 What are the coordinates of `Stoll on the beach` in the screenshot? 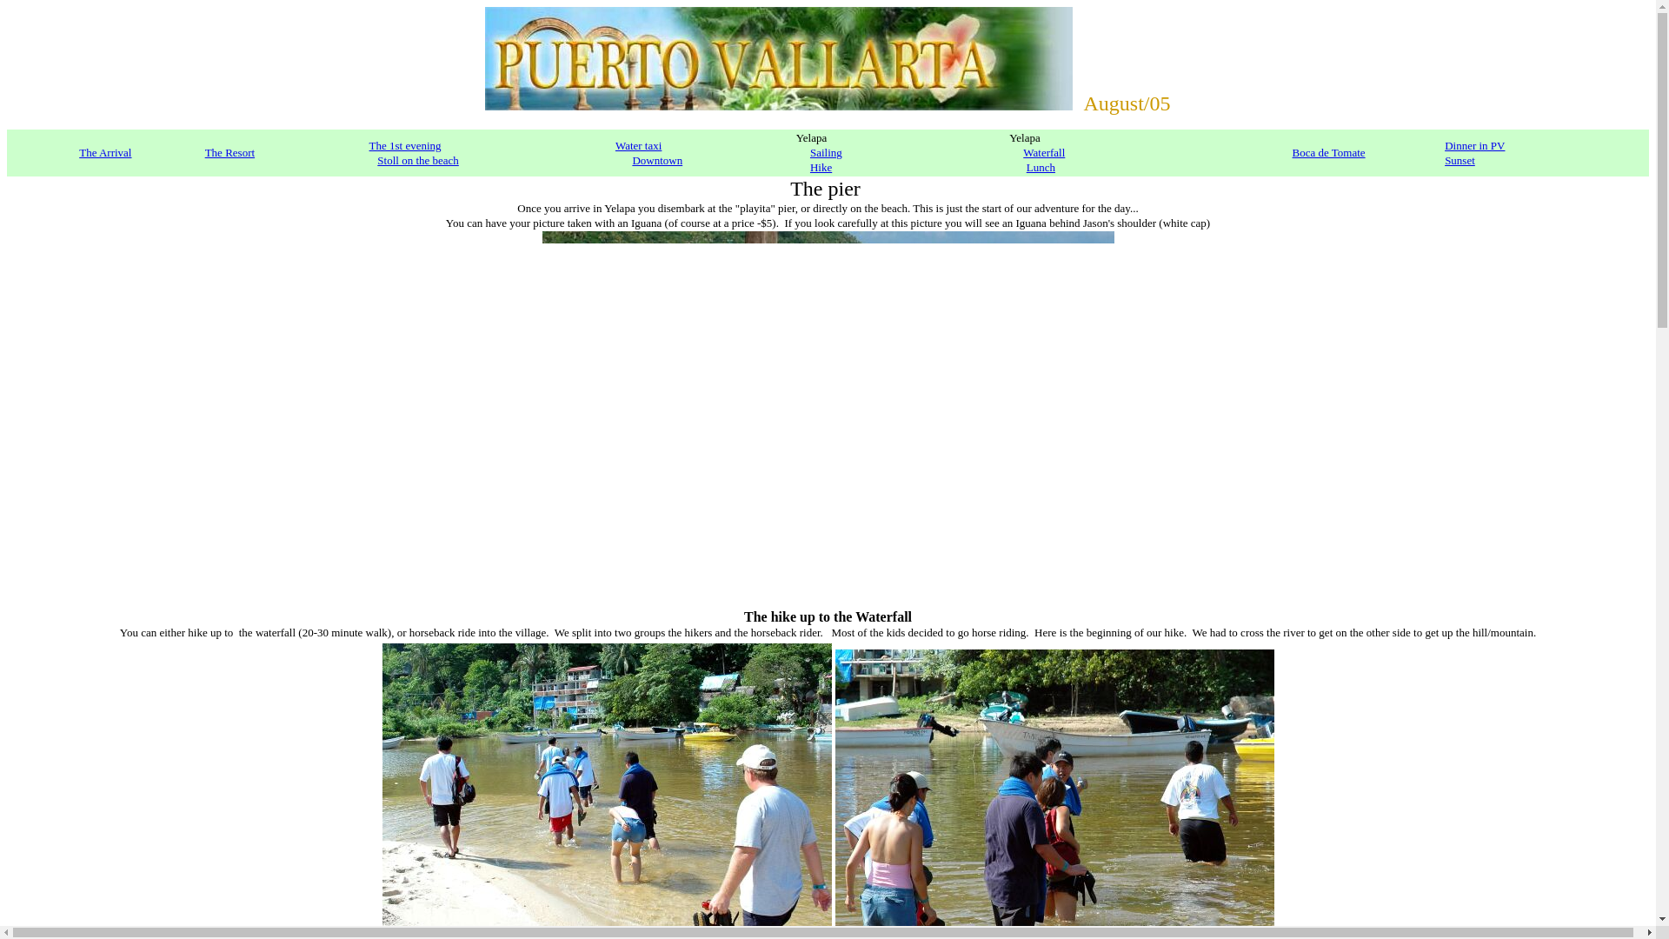 It's located at (417, 160).